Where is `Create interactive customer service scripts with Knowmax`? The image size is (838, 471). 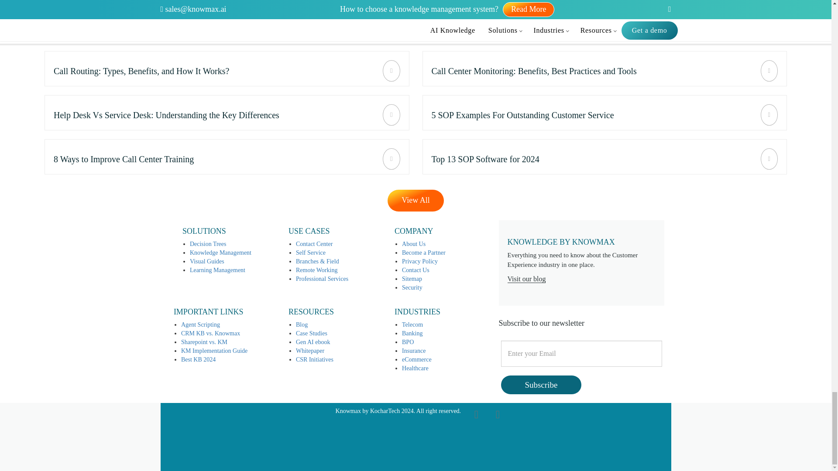 Create interactive customer service scripts with Knowmax is located at coordinates (227, 68).